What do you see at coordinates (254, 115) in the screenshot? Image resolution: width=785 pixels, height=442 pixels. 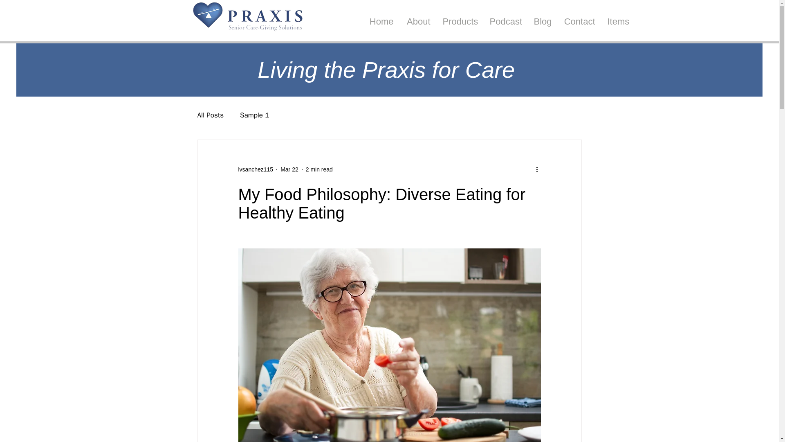 I see `Sample 1` at bounding box center [254, 115].